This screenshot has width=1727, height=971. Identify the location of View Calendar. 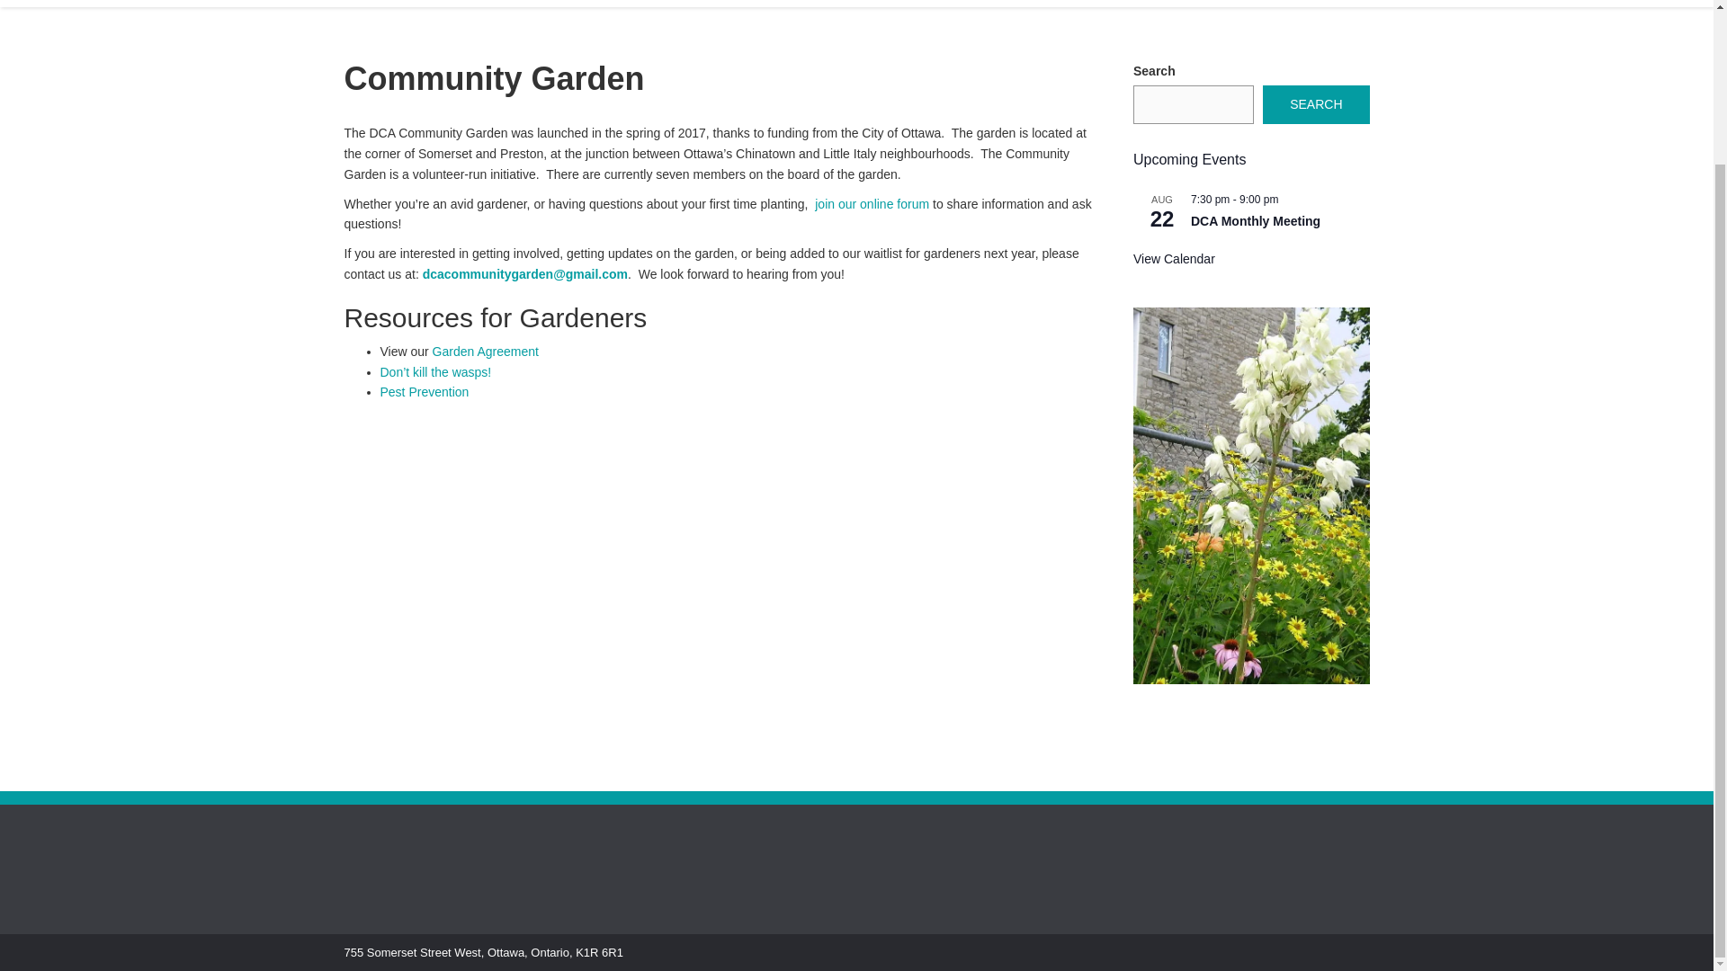
(1174, 259).